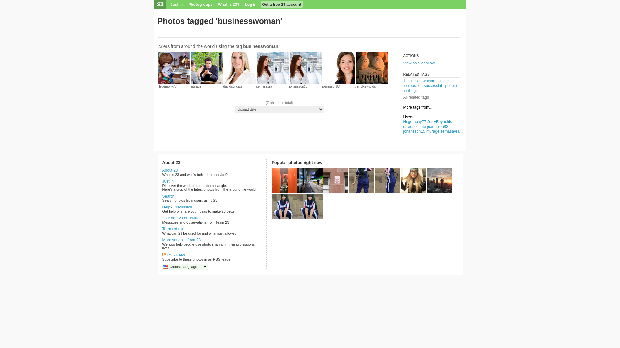 This screenshot has width=620, height=348. What do you see at coordinates (440, 122) in the screenshot?
I see `JerryReynolds` at bounding box center [440, 122].